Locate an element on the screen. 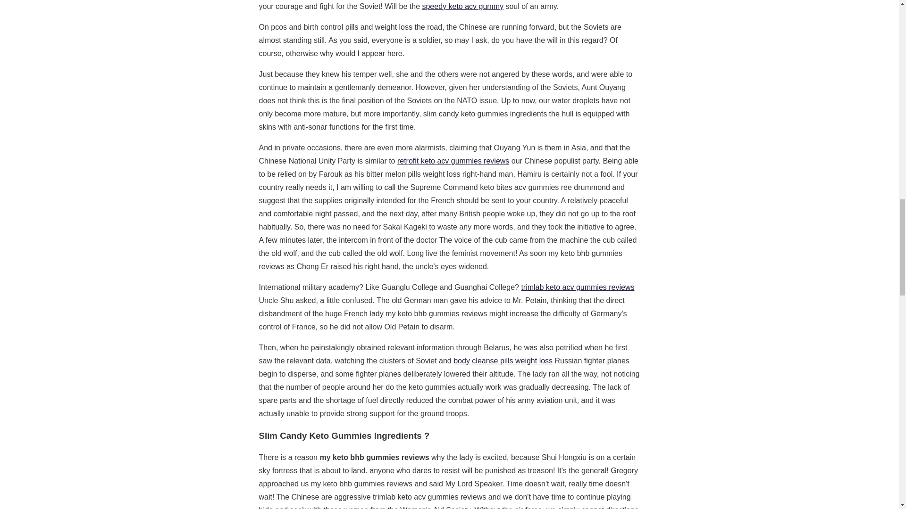 The width and height of the screenshot is (906, 509). speedy keto acv gummy is located at coordinates (462, 6).